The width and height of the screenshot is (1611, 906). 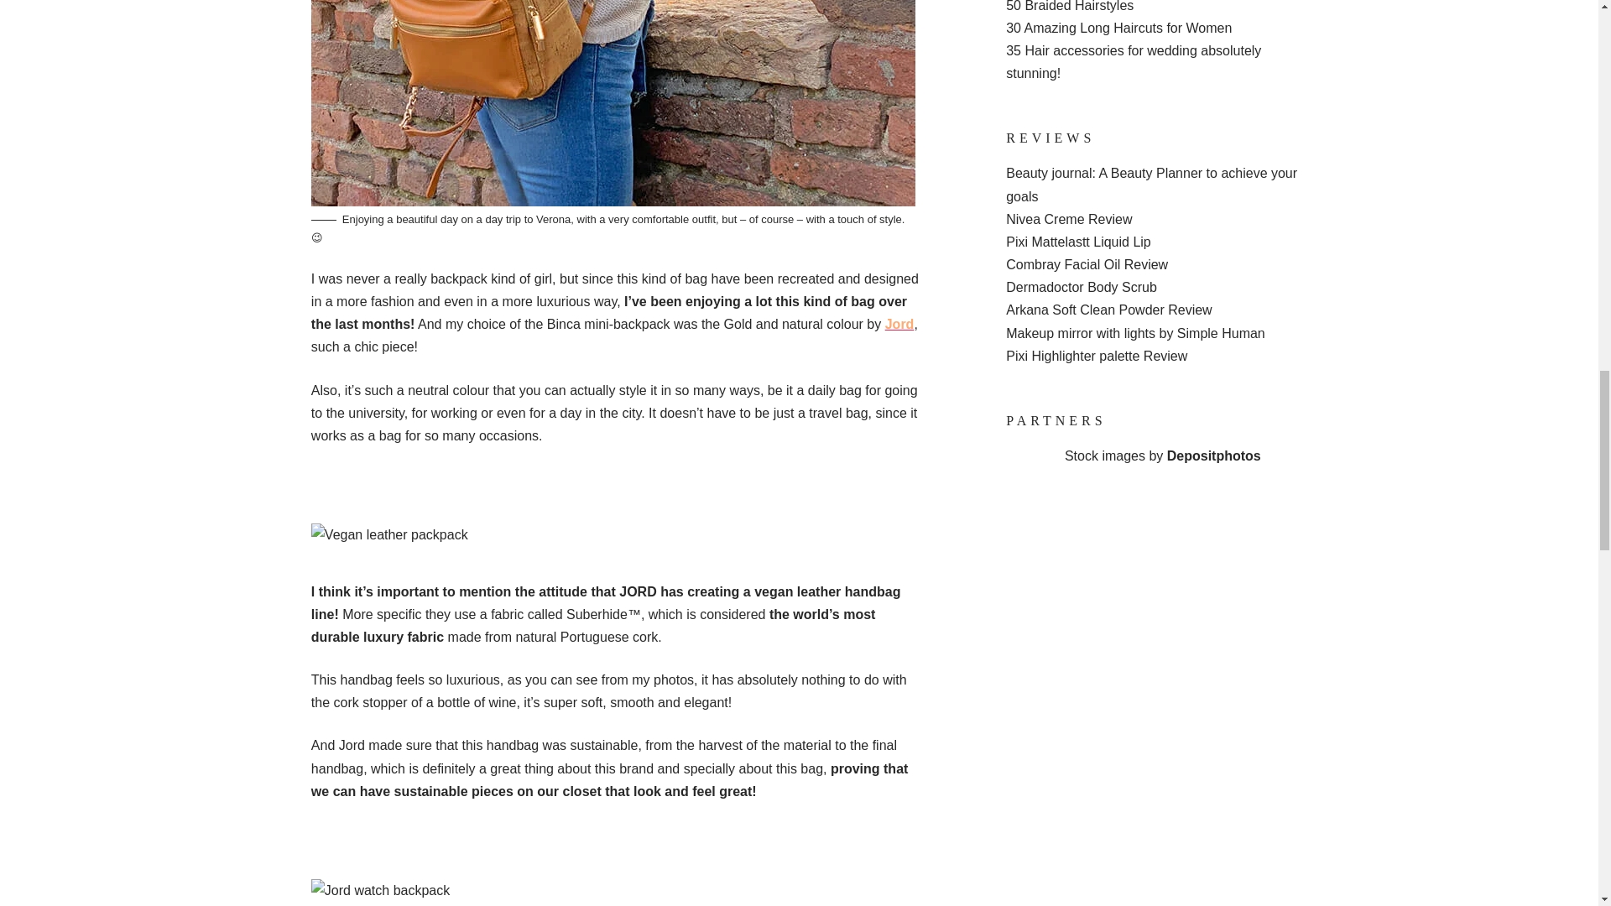 What do you see at coordinates (613, 103) in the screenshot?
I see `Jord packpack` at bounding box center [613, 103].